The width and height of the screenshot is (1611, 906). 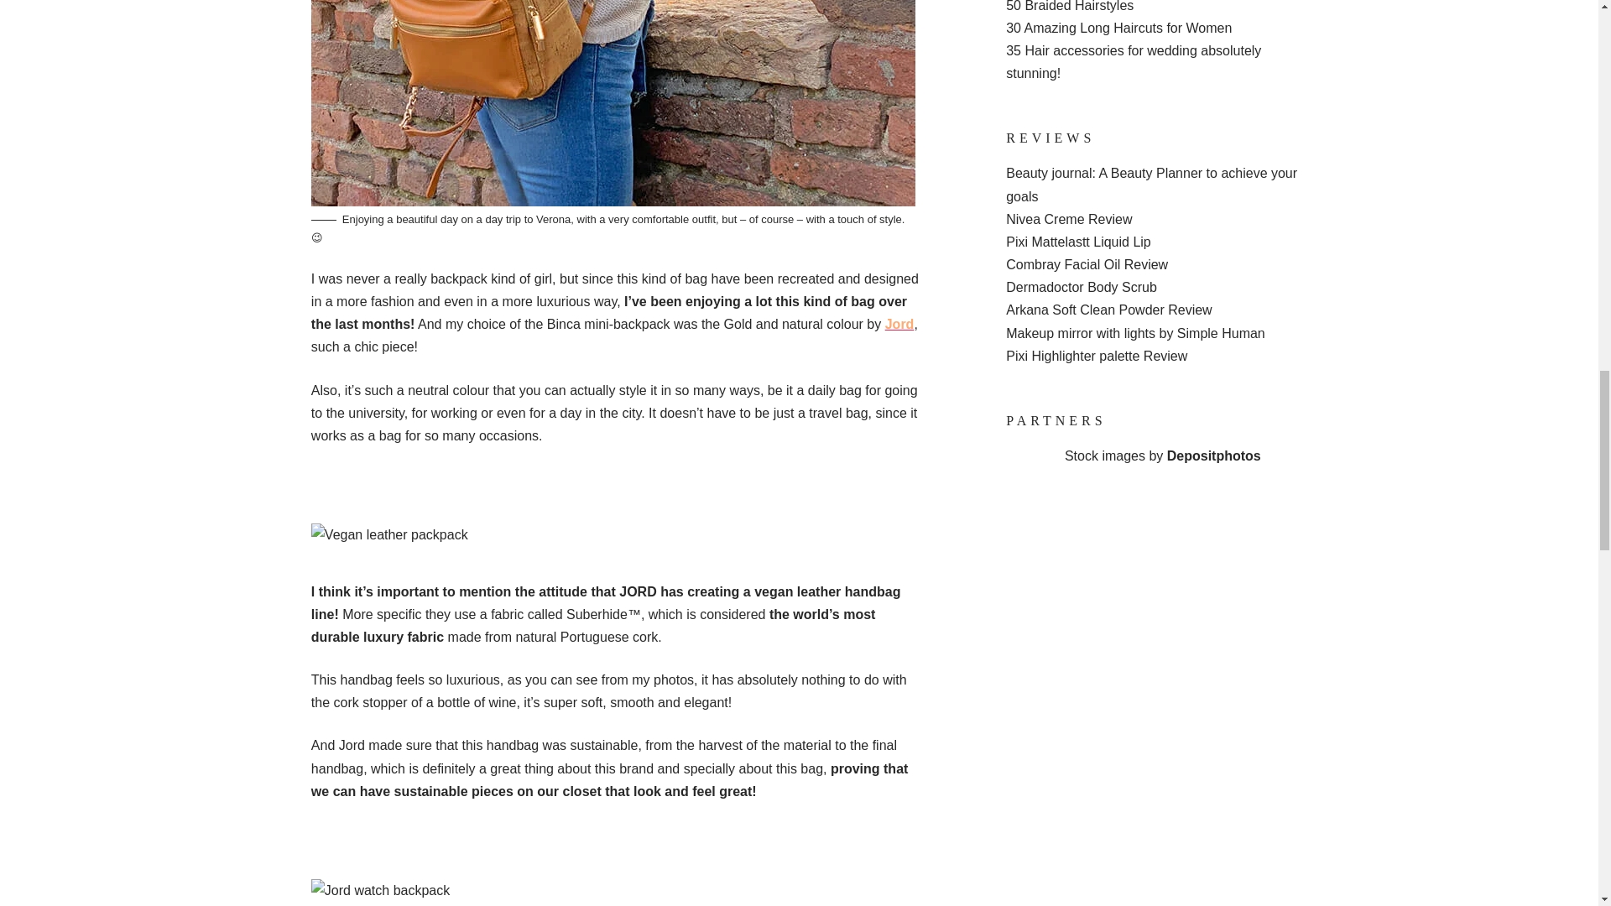 What do you see at coordinates (613, 103) in the screenshot?
I see `Jord packpack` at bounding box center [613, 103].